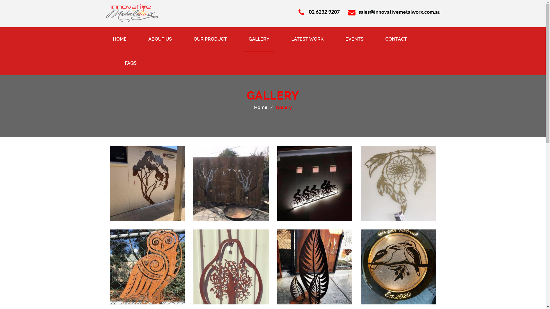  I want to click on Laser Cut Metal Sculpture, so click(231, 183).